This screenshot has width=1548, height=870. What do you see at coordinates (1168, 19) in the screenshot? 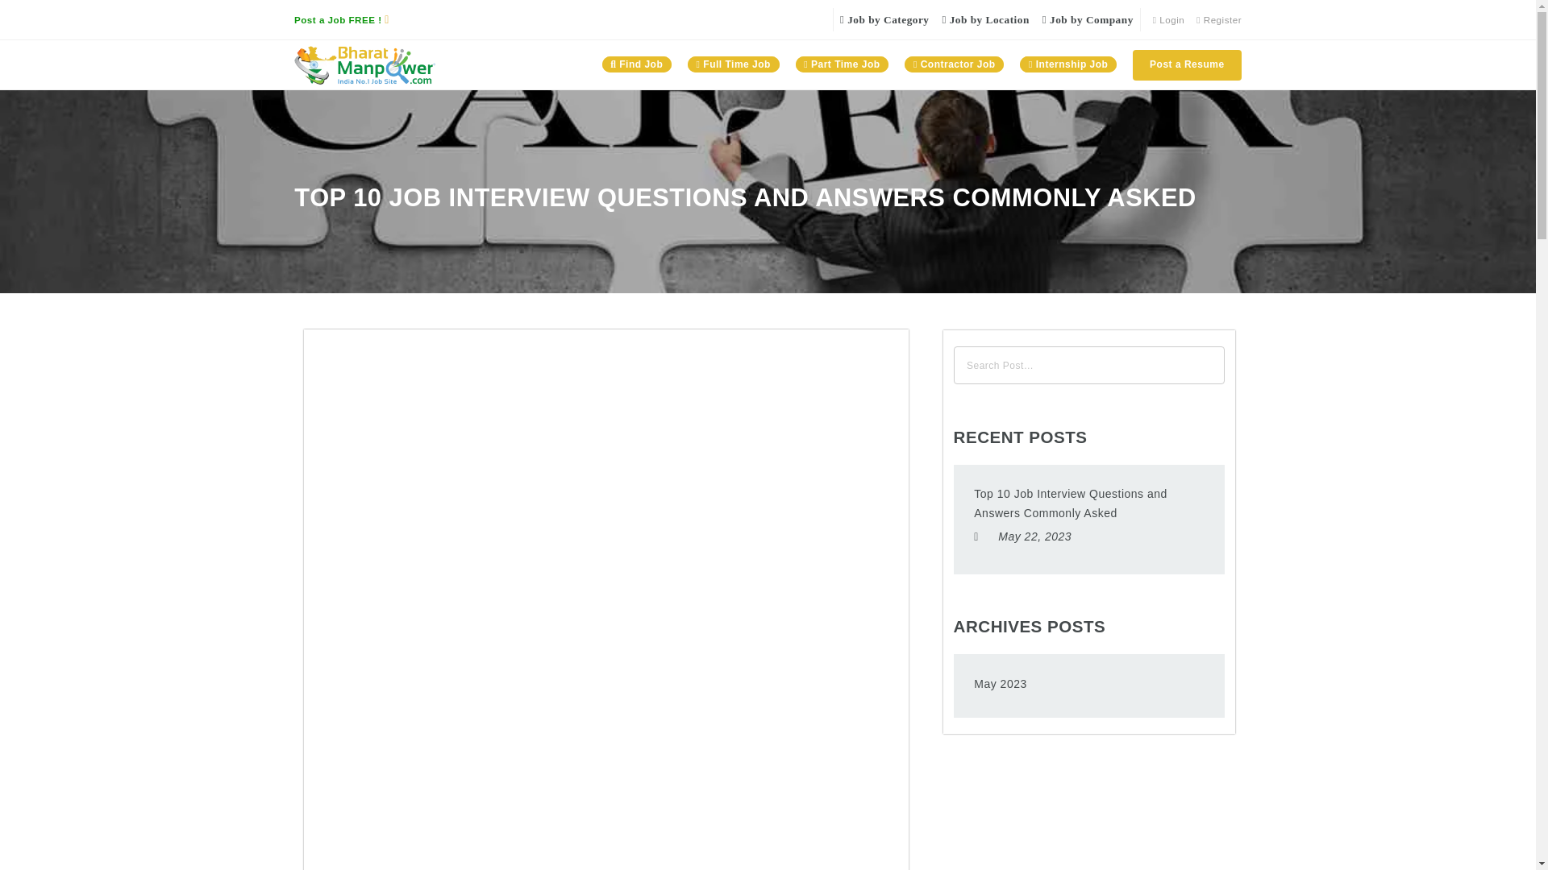
I see ` Login` at bounding box center [1168, 19].